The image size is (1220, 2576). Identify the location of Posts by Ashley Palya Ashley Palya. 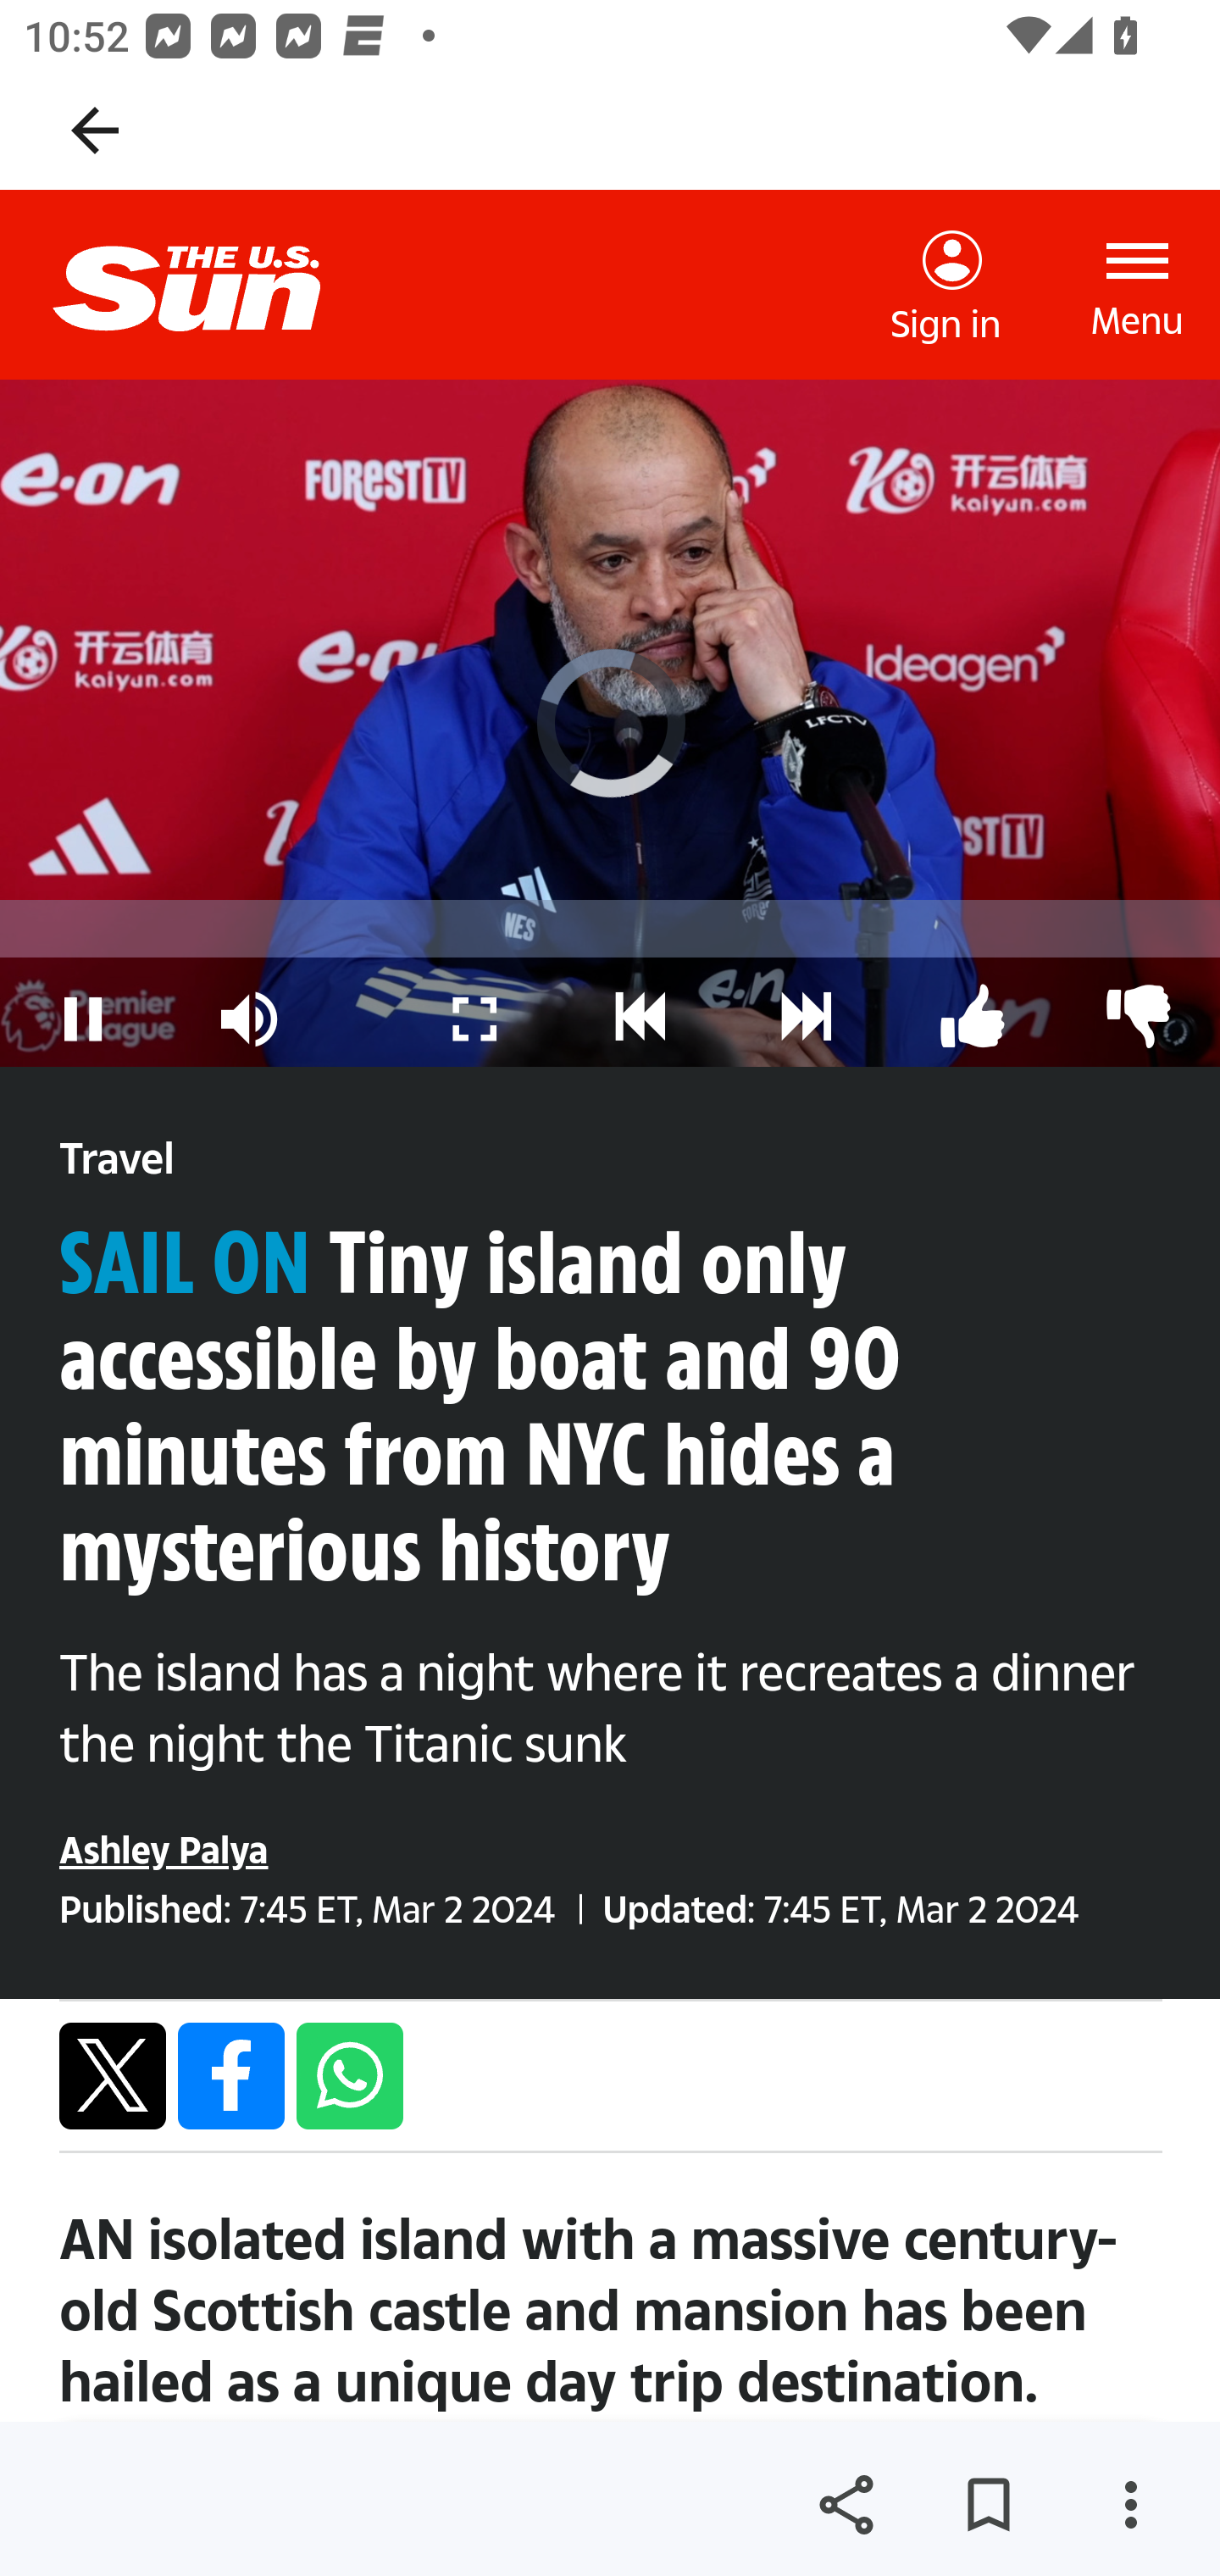
(164, 1849).